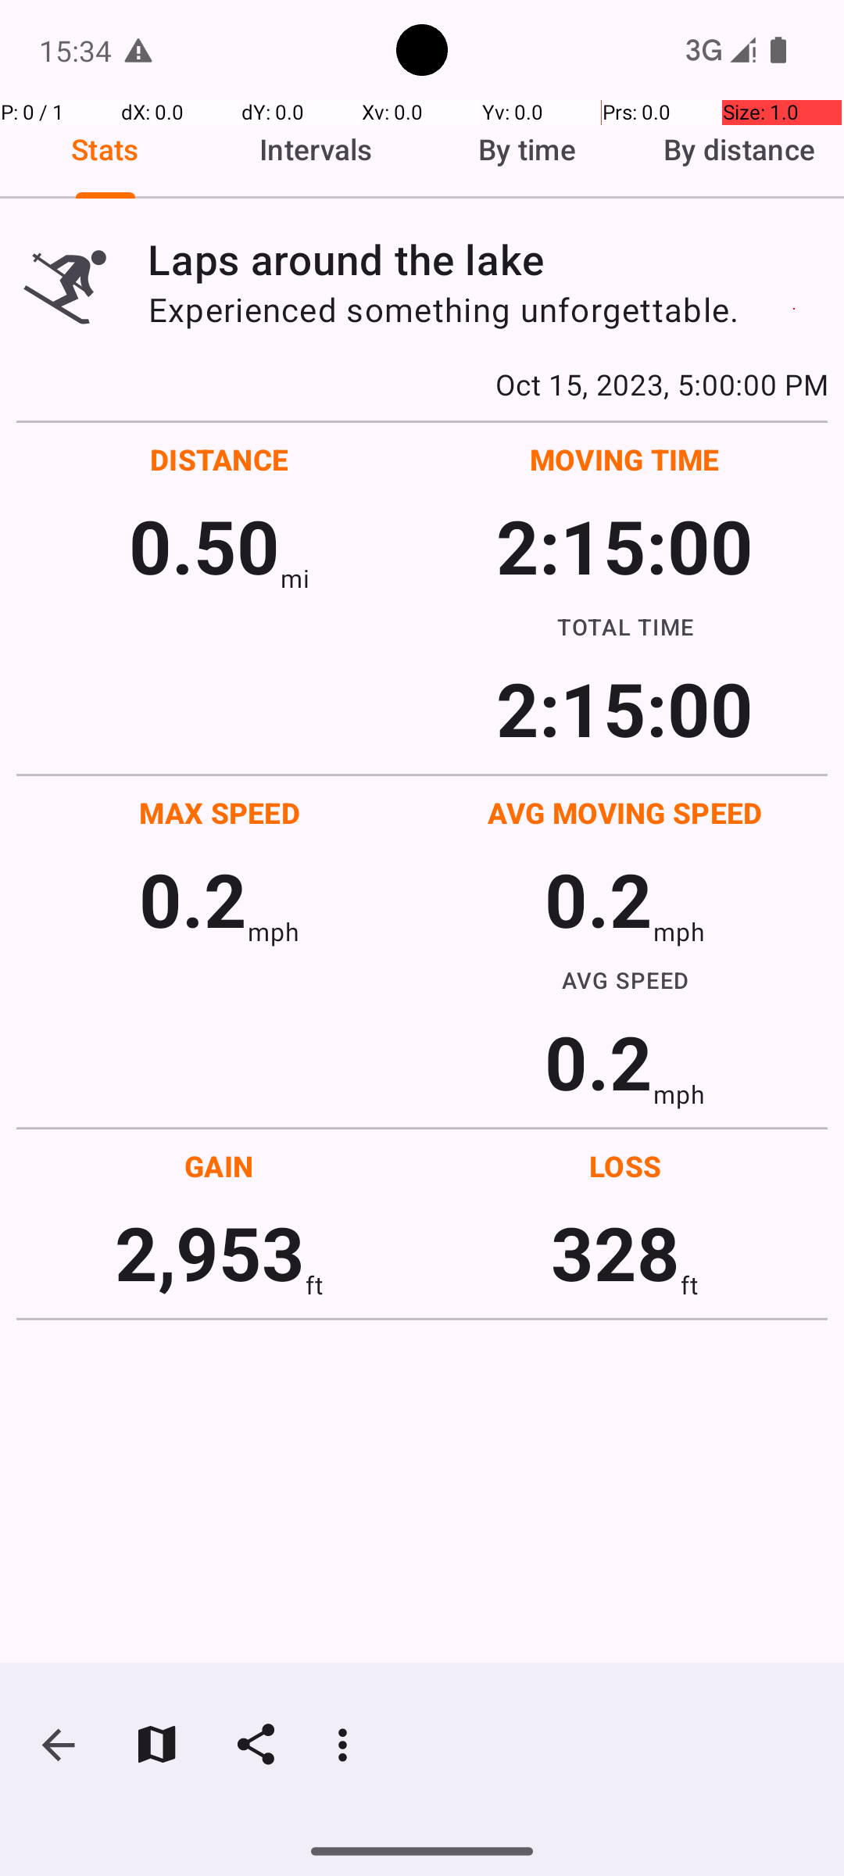  I want to click on Oct 15, 2023, 5:00:00 PM, so click(422, 384).